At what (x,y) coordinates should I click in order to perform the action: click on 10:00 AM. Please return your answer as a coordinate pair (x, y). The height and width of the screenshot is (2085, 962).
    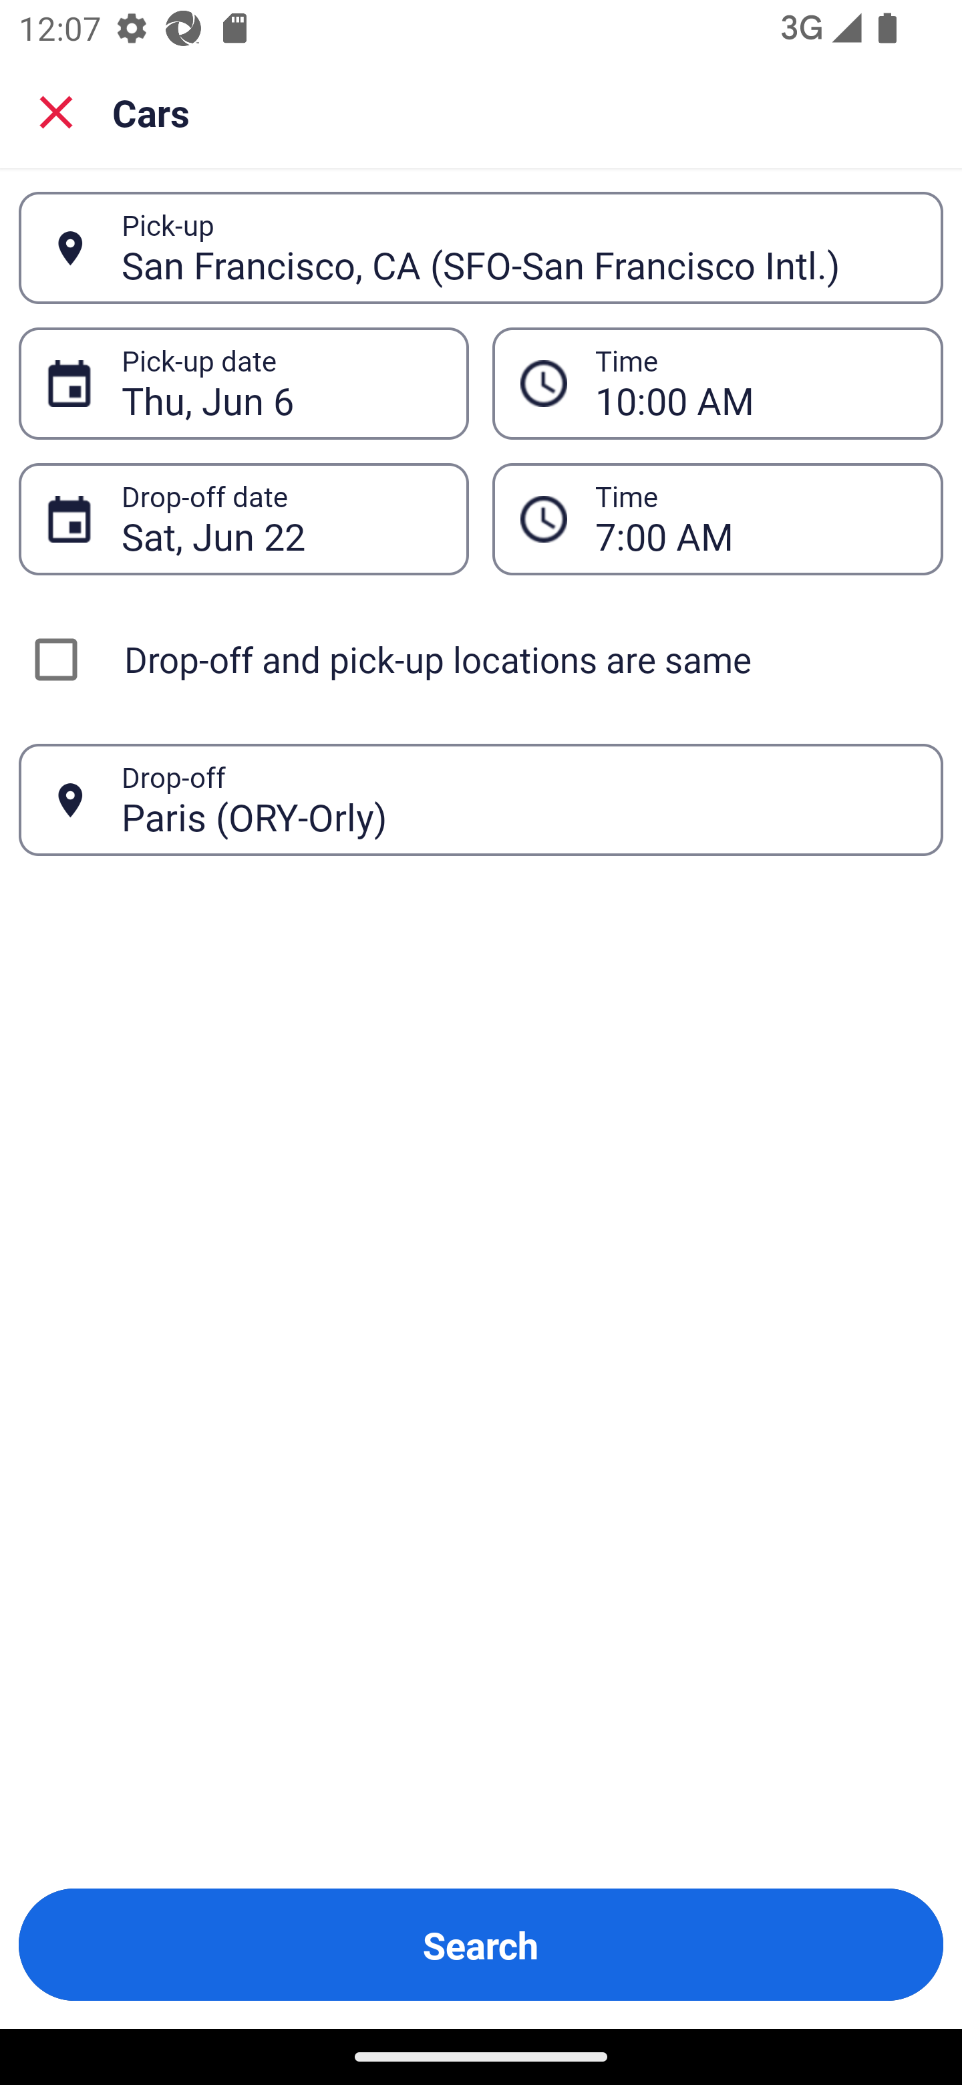
    Looking at the image, I should click on (755, 384).